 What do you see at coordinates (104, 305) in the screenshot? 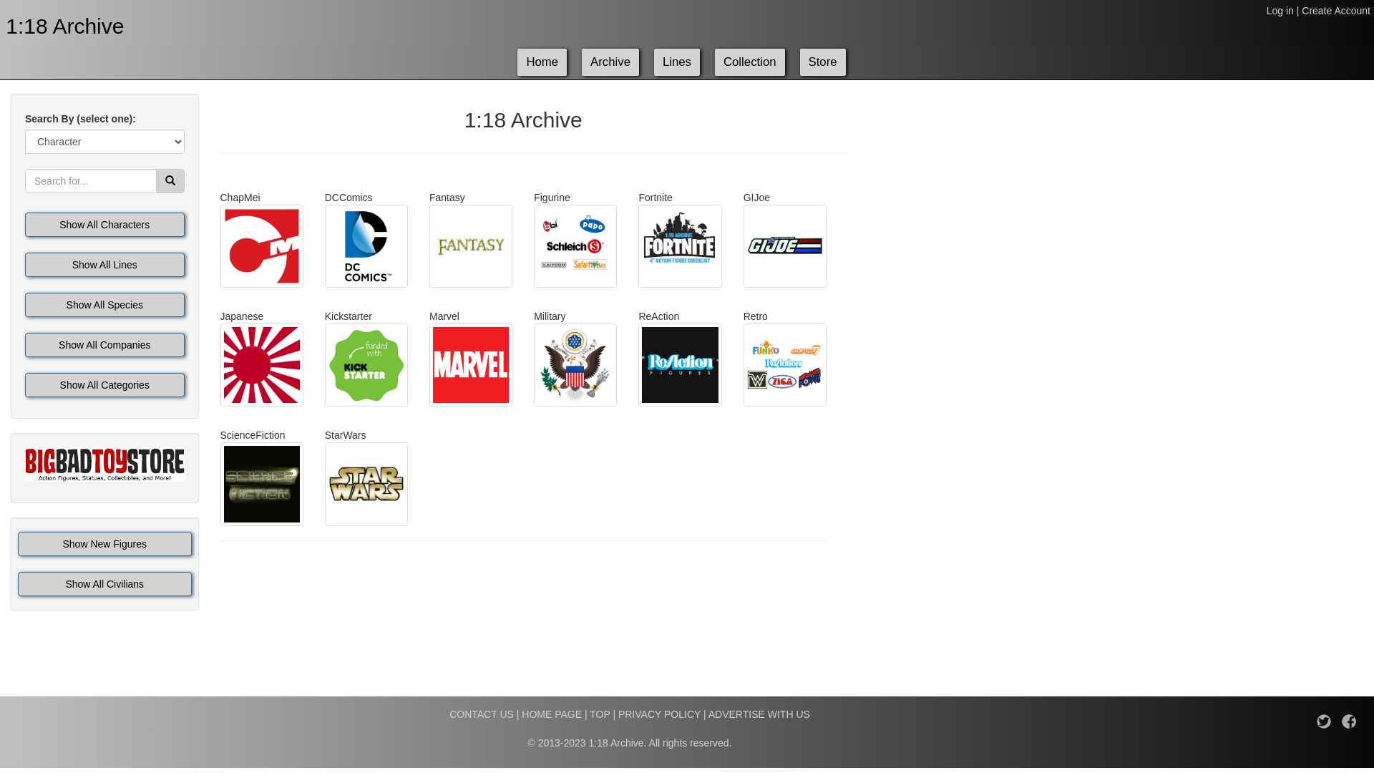
I see `Show All Species` at bounding box center [104, 305].